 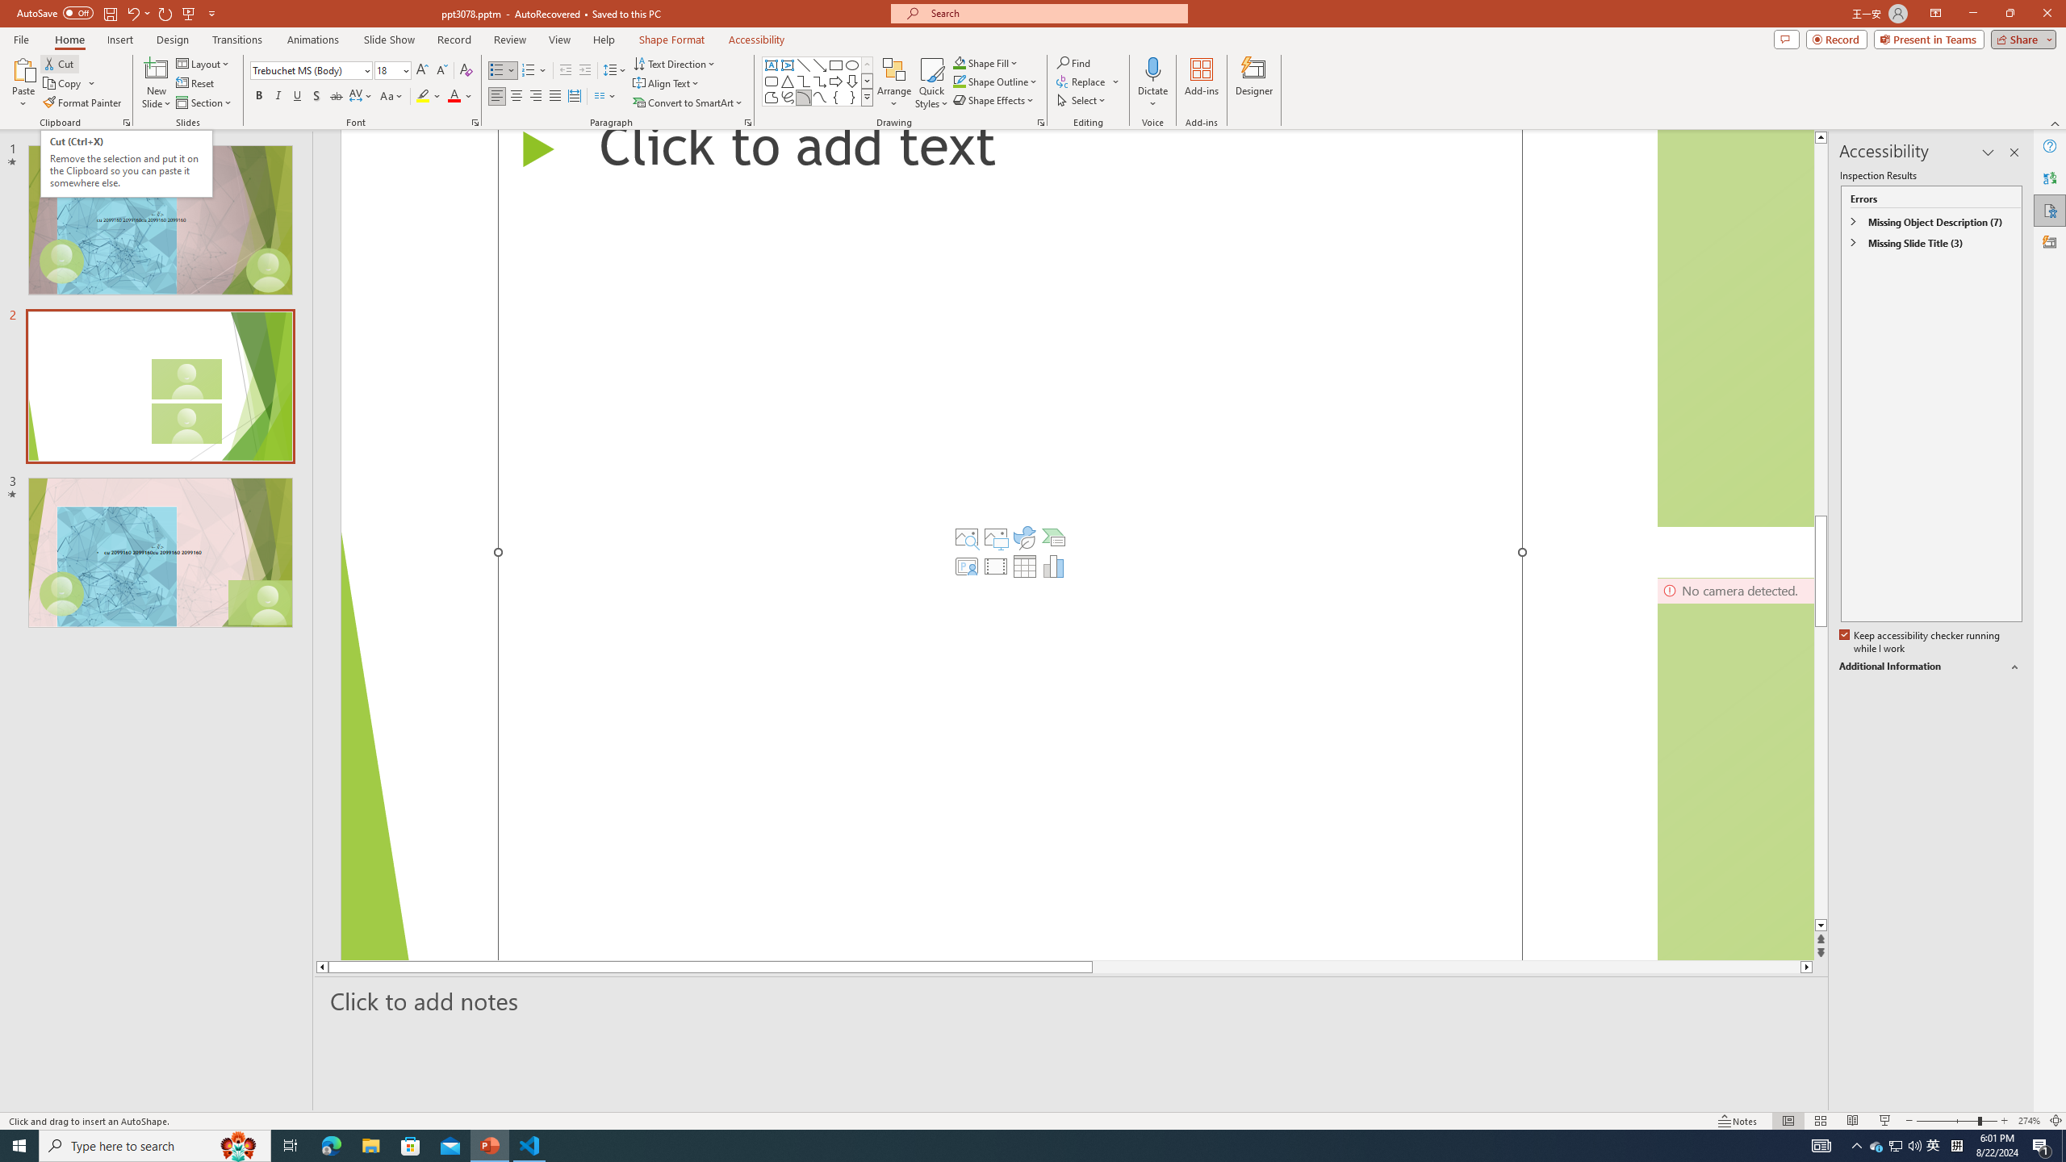 I want to click on Shape Effects, so click(x=994, y=100).